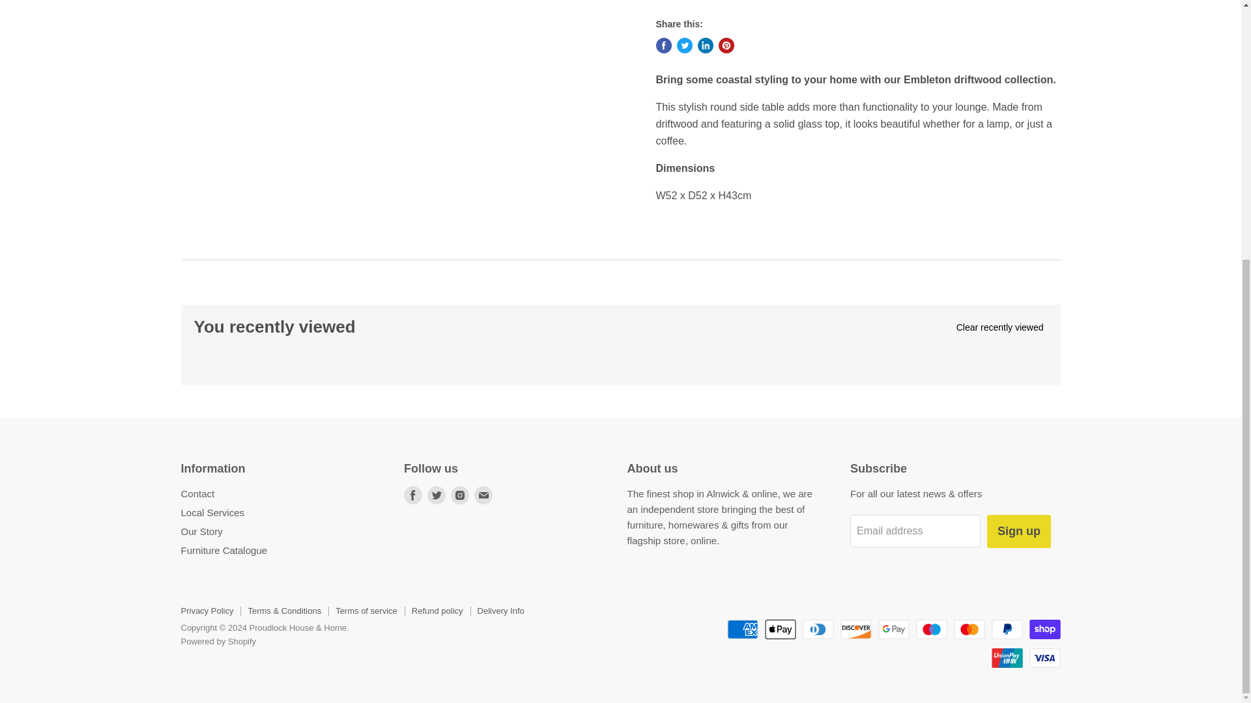 This screenshot has height=703, width=1251. I want to click on E-mail, so click(483, 495).